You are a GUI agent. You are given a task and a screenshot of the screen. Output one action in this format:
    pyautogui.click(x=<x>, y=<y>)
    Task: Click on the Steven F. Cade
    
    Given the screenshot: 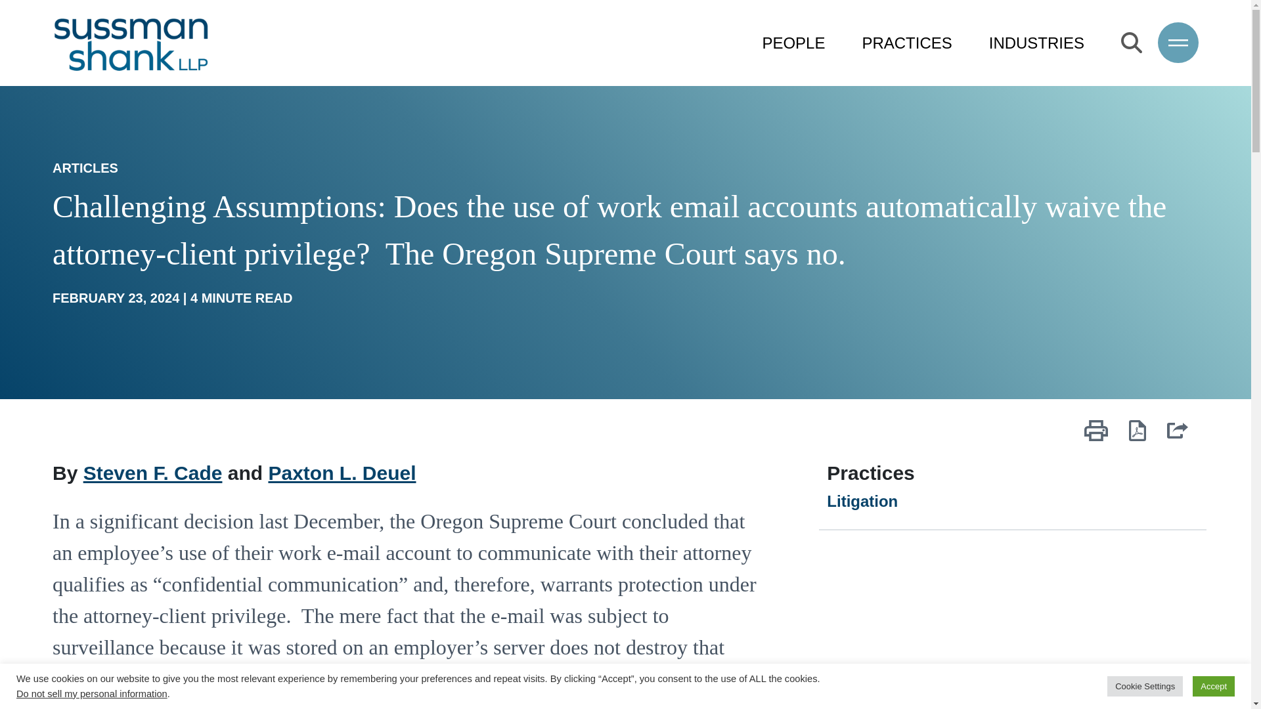 What is the action you would take?
    pyautogui.click(x=152, y=473)
    